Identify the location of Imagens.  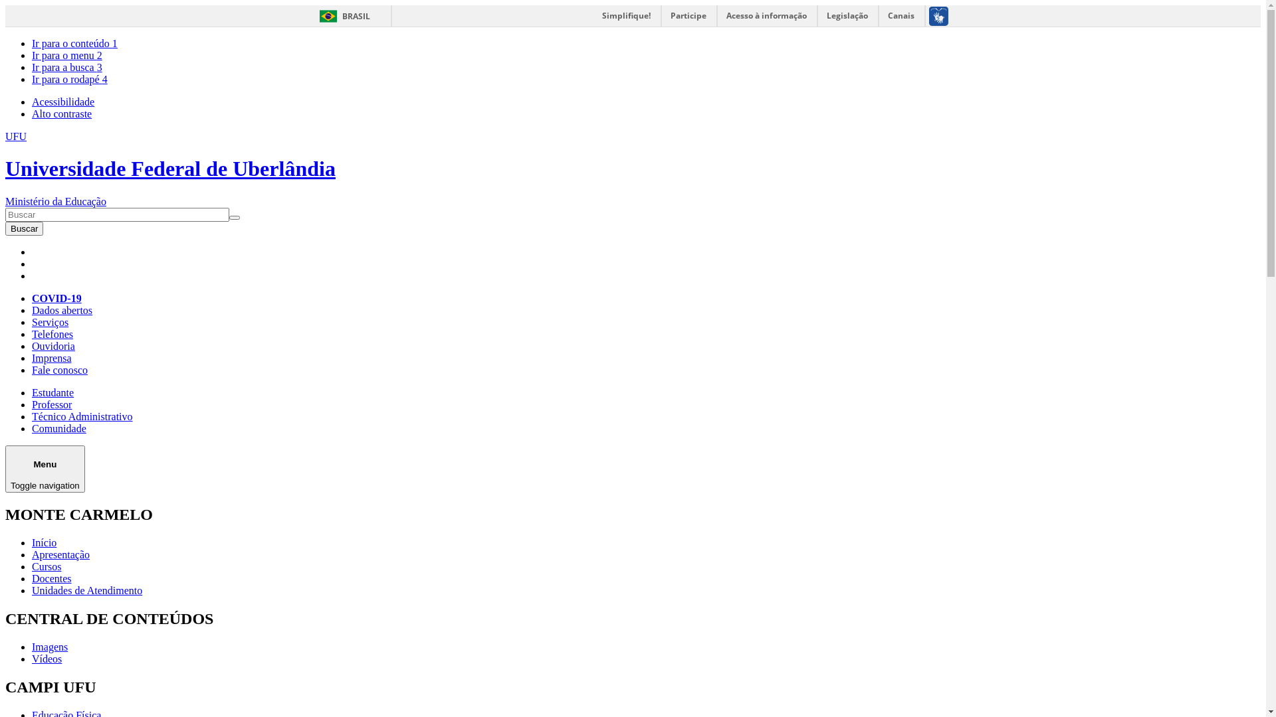
(50, 647).